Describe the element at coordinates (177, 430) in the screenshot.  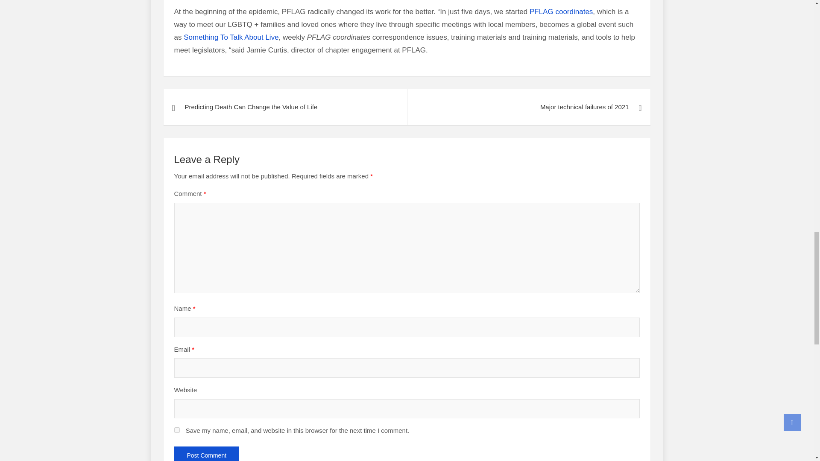
I see `yes` at that location.